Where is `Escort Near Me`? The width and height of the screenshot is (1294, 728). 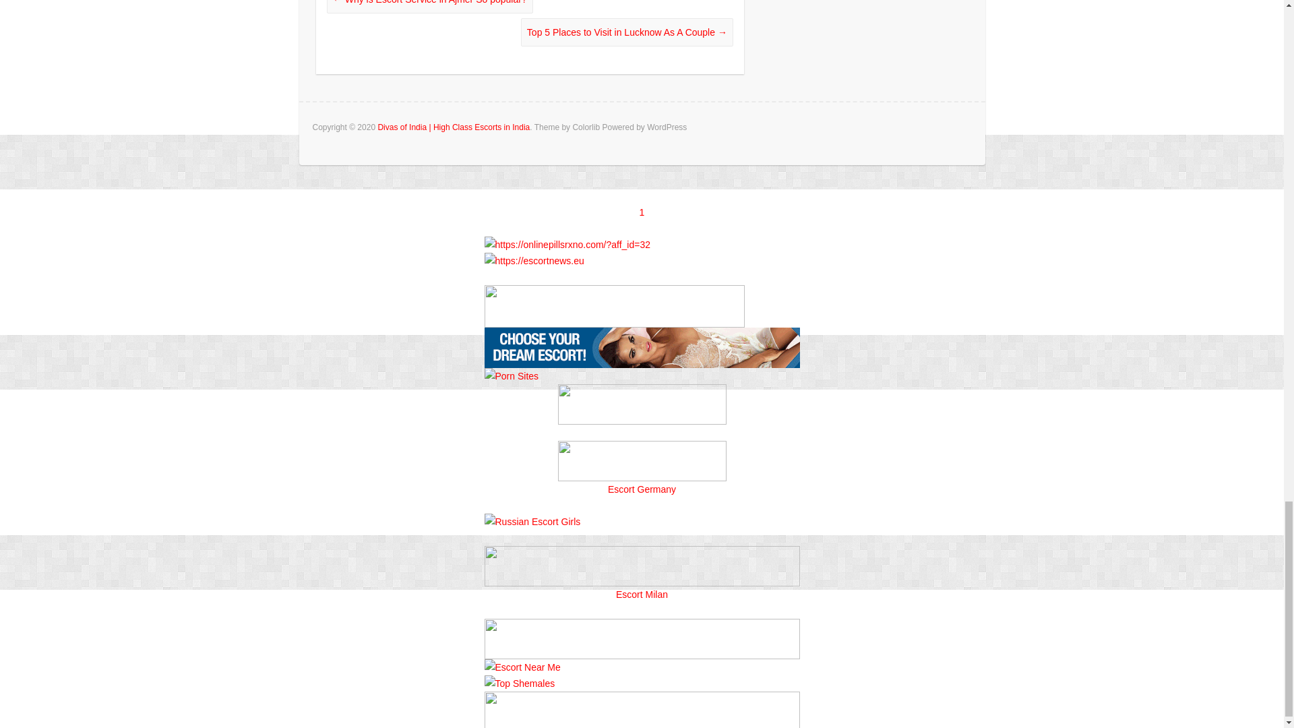
Escort Near Me is located at coordinates (522, 667).